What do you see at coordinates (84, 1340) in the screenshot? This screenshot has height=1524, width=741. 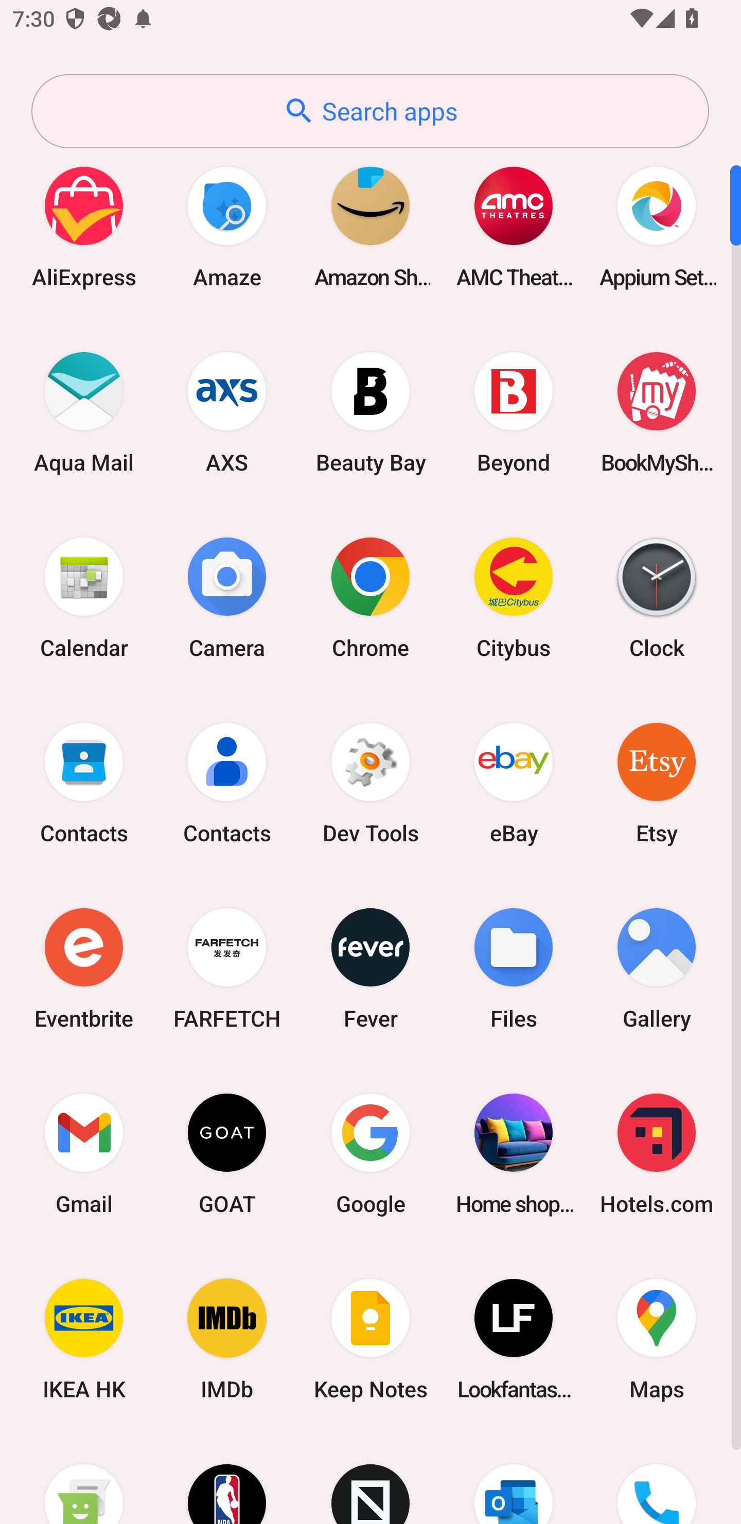 I see `IKEA HK` at bounding box center [84, 1340].